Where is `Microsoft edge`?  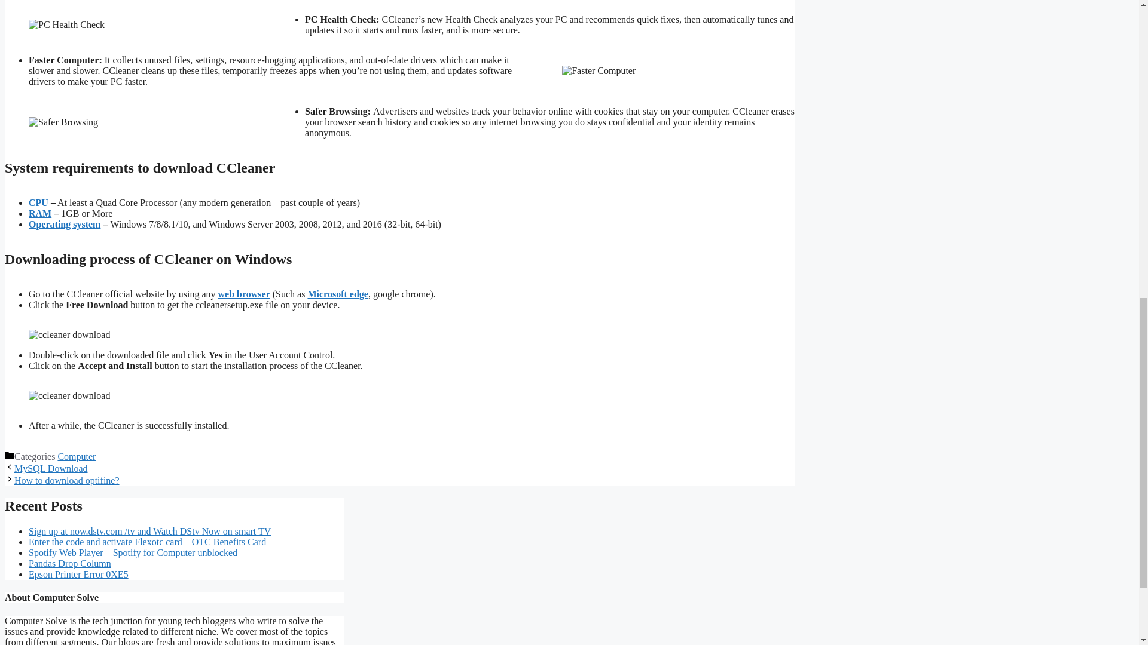
Microsoft edge is located at coordinates (337, 294).